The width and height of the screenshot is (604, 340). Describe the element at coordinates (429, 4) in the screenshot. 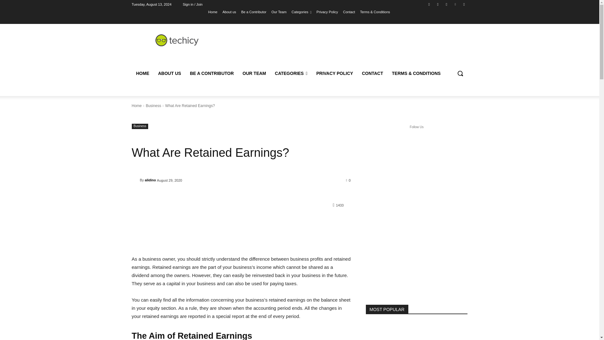

I see `Facebook` at that location.